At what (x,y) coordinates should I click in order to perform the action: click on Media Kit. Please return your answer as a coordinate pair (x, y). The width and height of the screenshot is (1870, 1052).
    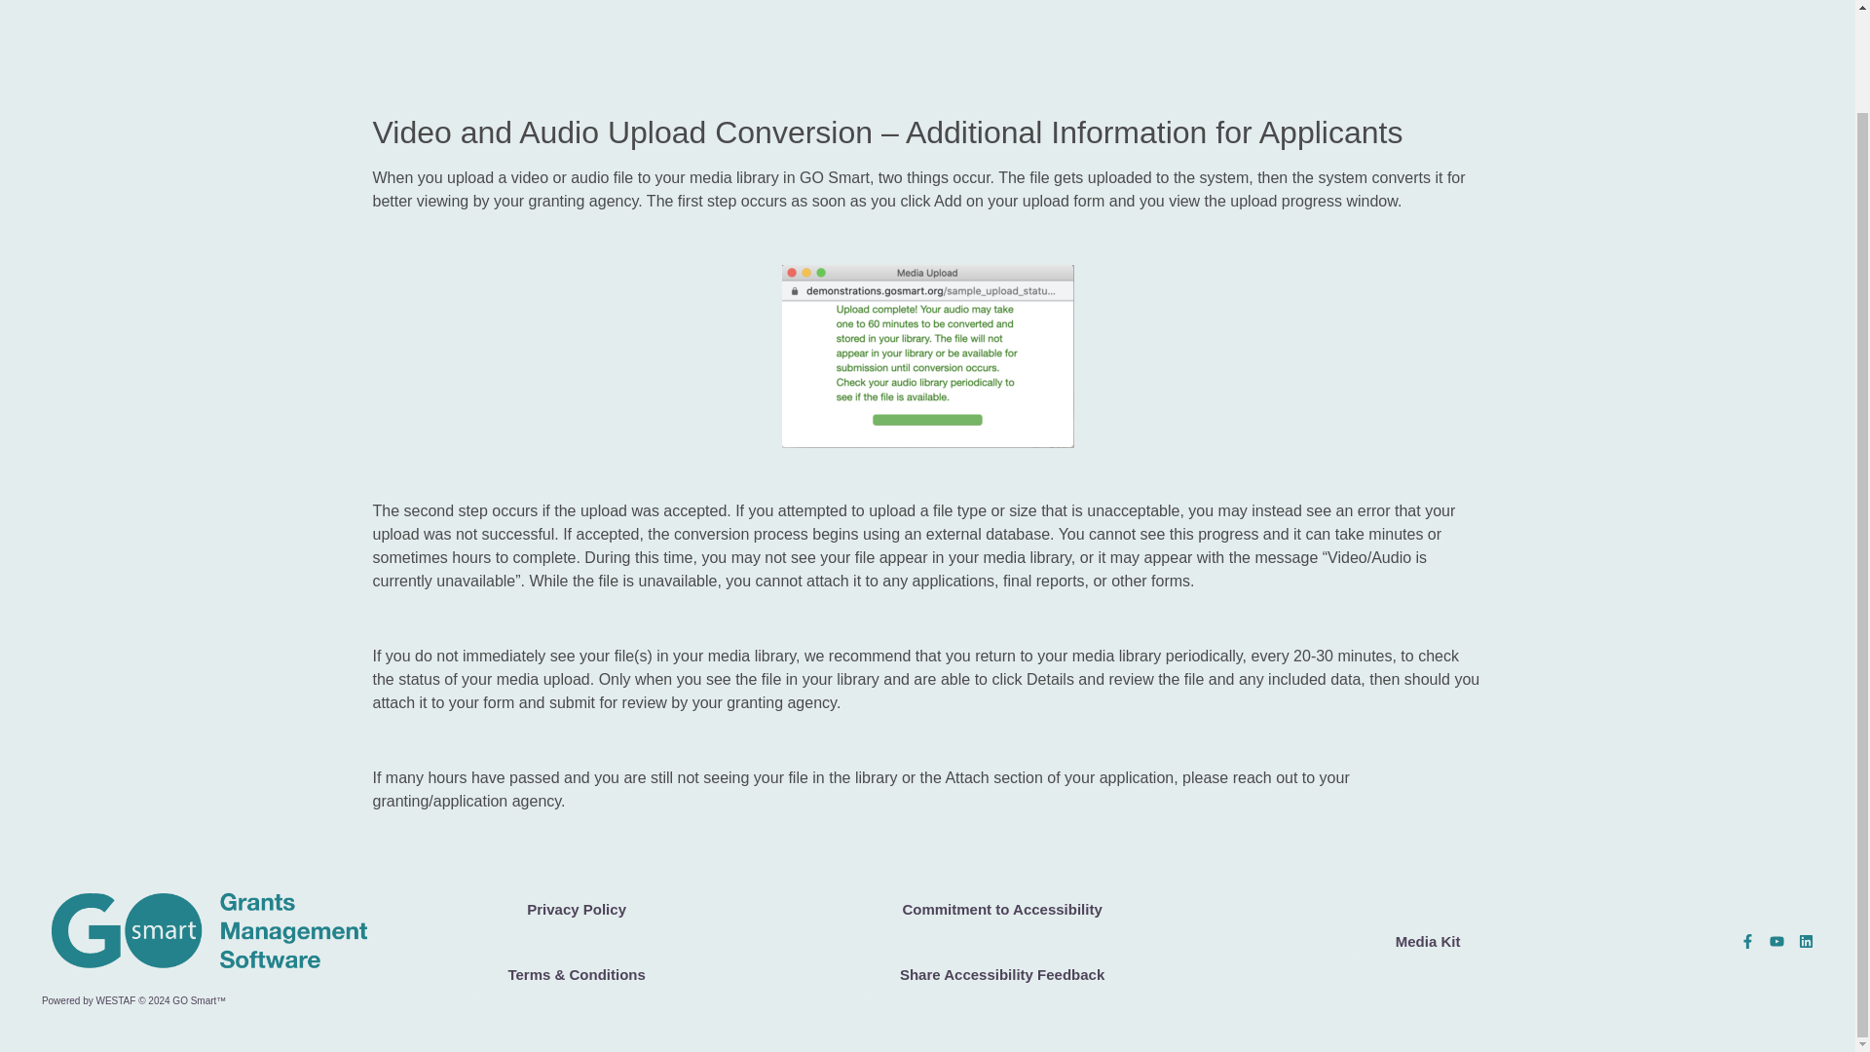
    Looking at the image, I should click on (1428, 941).